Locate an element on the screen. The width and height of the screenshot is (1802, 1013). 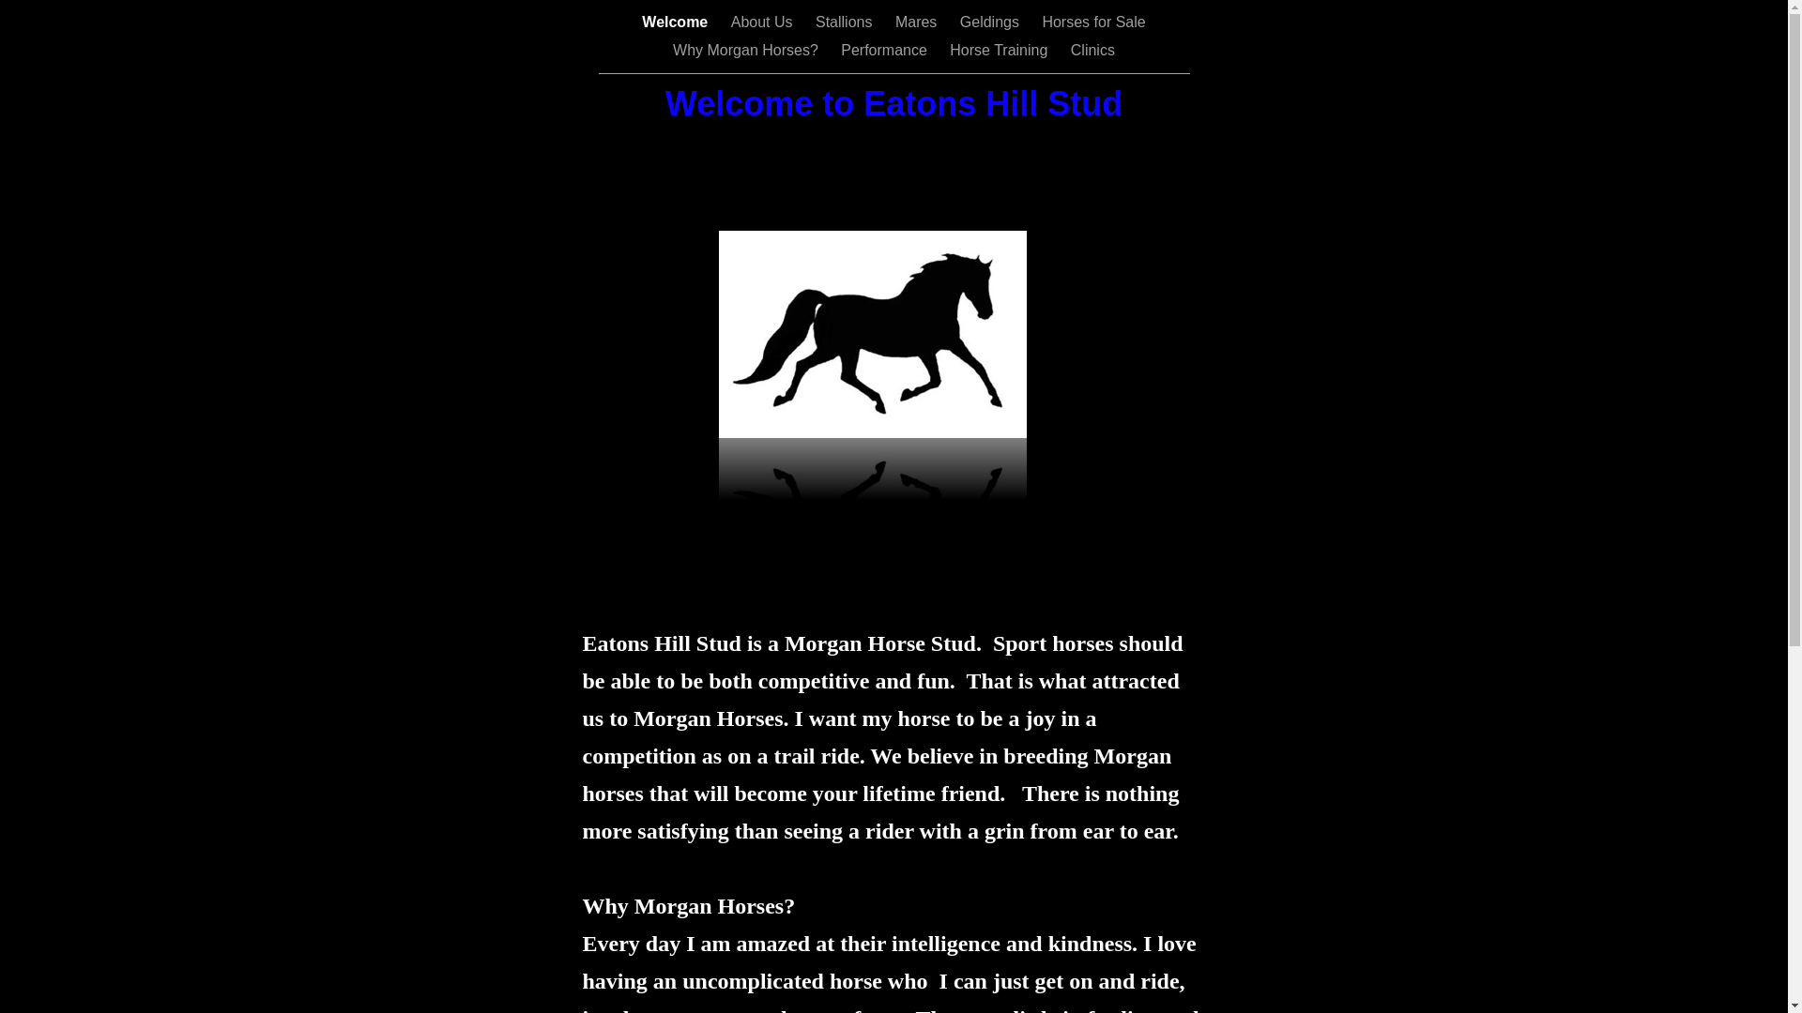
About Us is located at coordinates (764, 23).